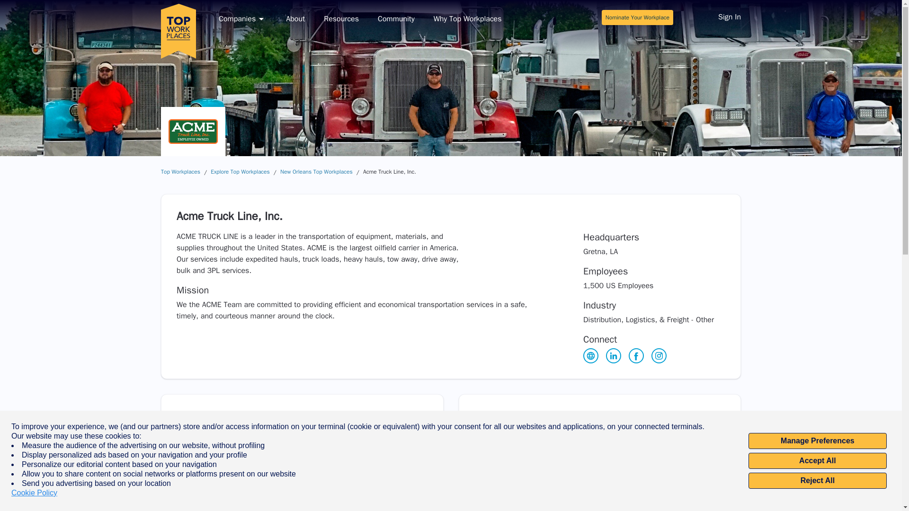 This screenshot has height=511, width=909. What do you see at coordinates (243, 19) in the screenshot?
I see `Companies` at bounding box center [243, 19].